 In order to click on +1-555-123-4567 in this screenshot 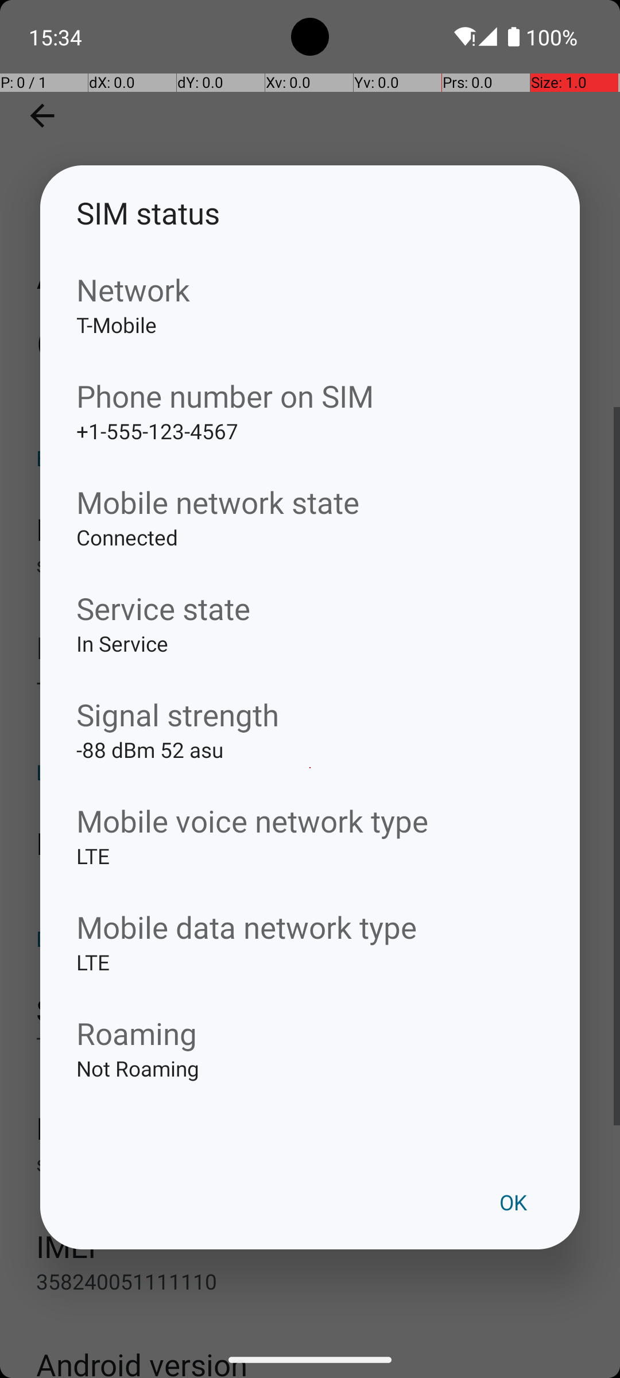, I will do `click(310, 449)`.